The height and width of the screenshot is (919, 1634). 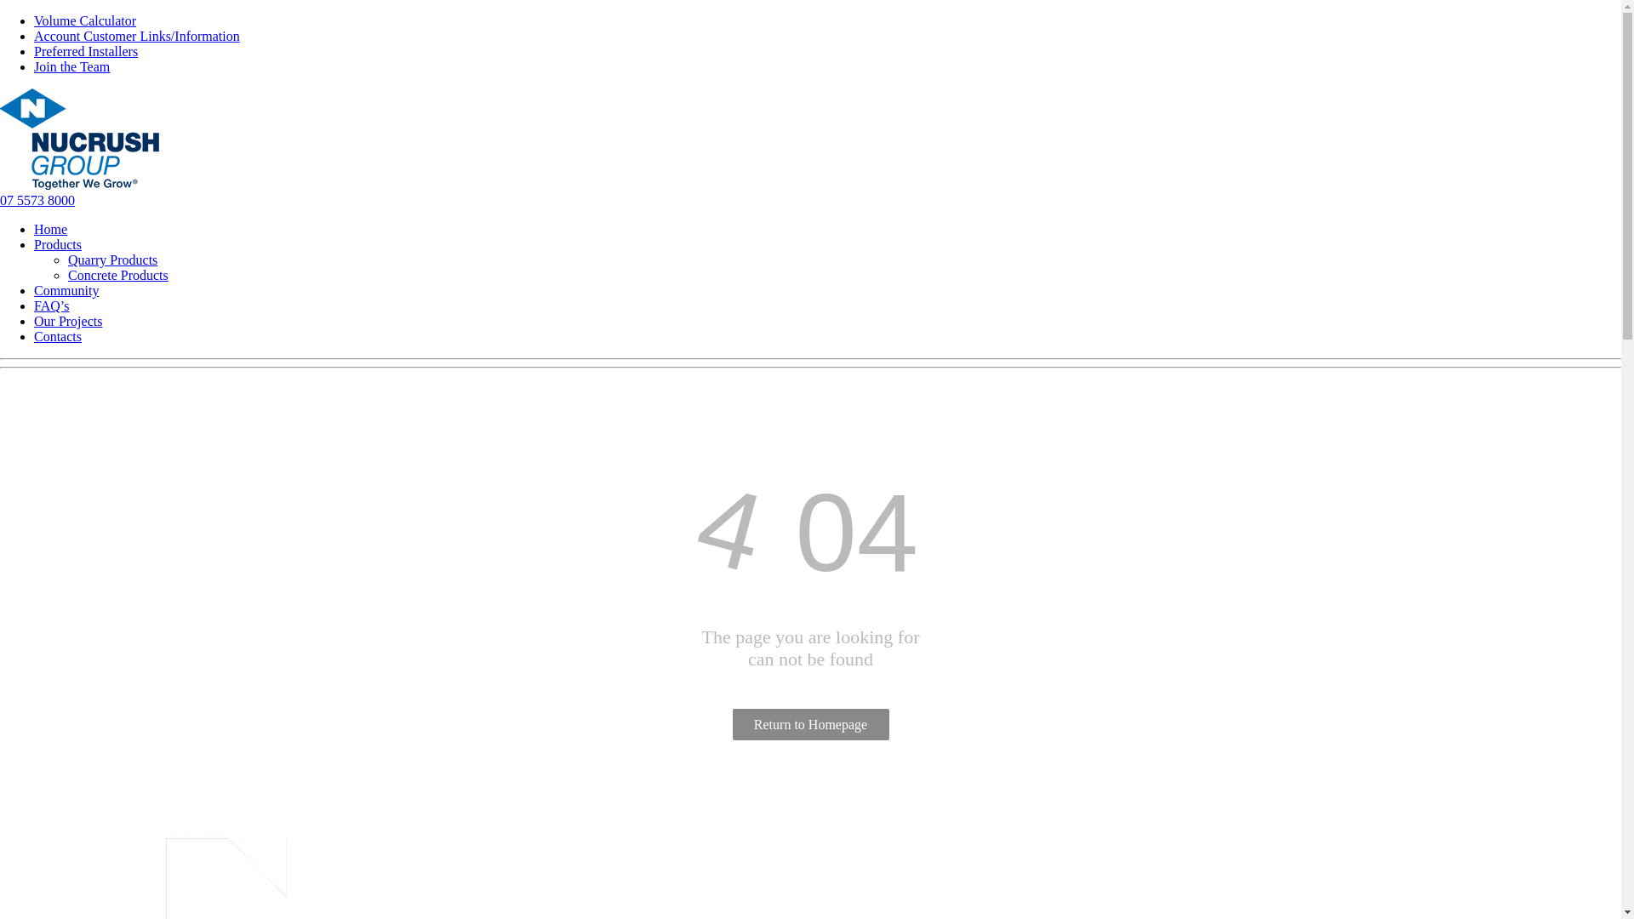 What do you see at coordinates (85, 20) in the screenshot?
I see `Volume Calculator` at bounding box center [85, 20].